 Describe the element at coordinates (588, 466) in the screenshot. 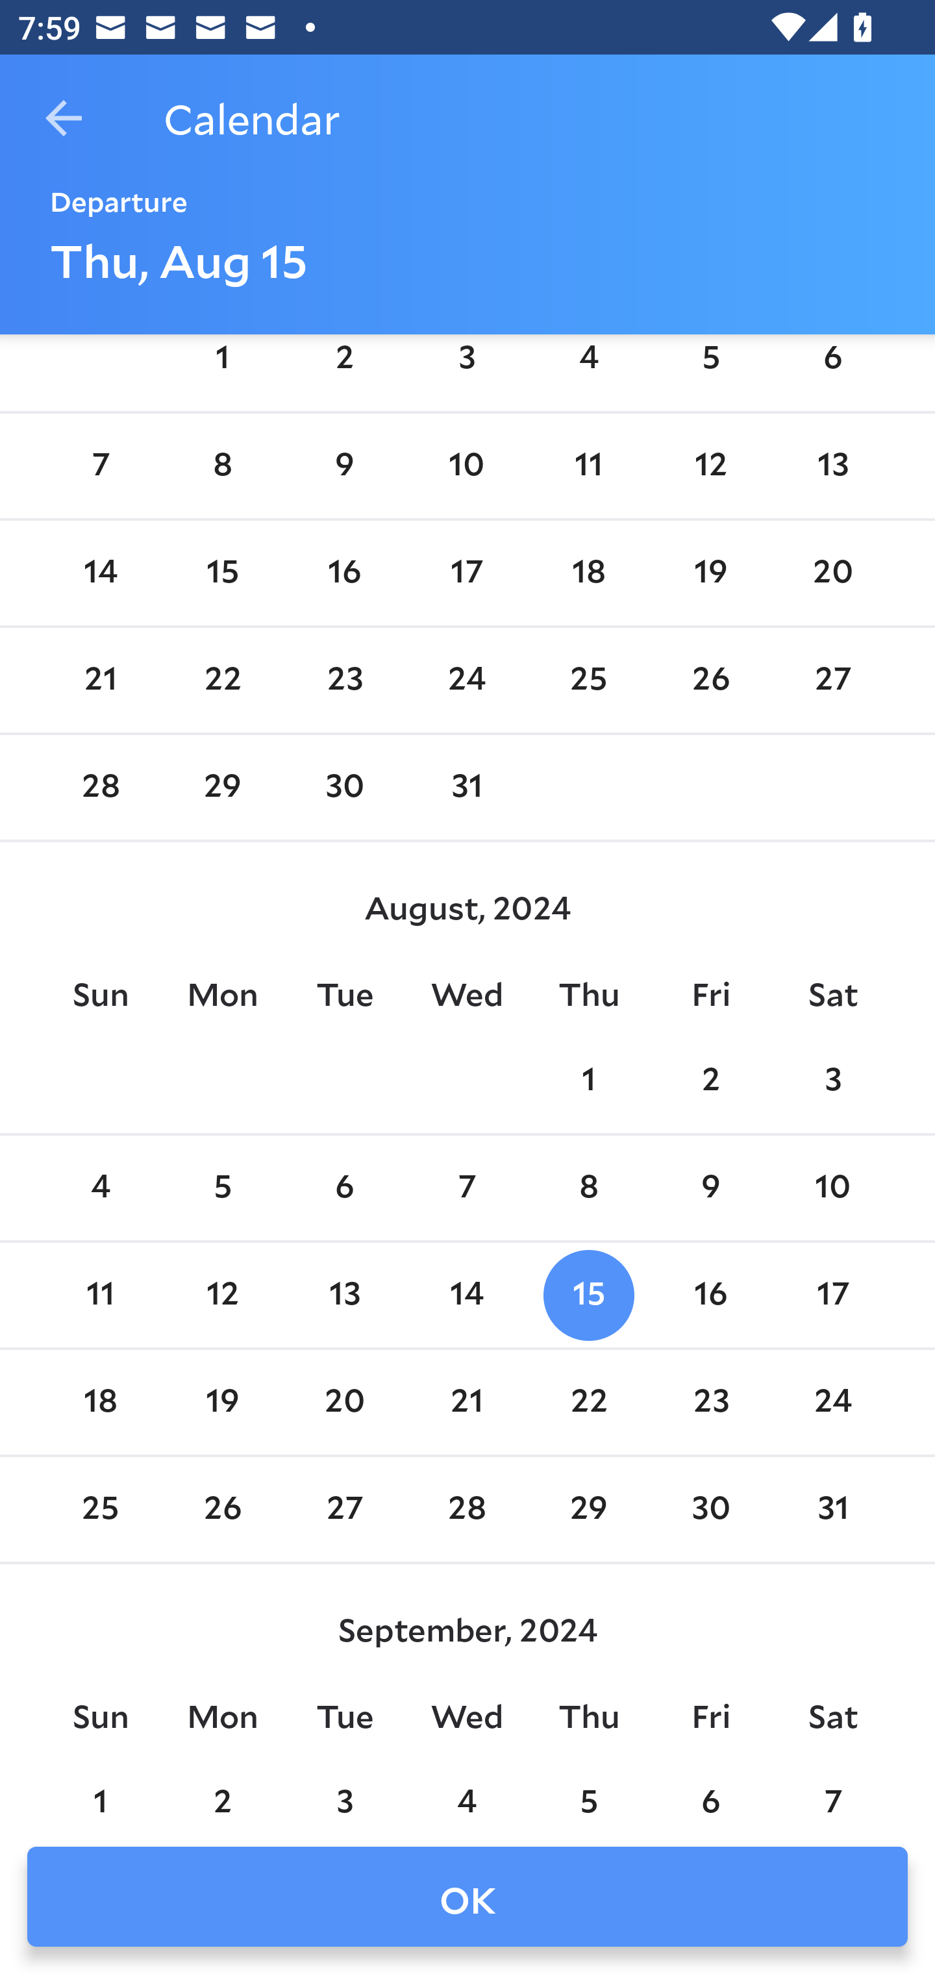

I see `11` at that location.